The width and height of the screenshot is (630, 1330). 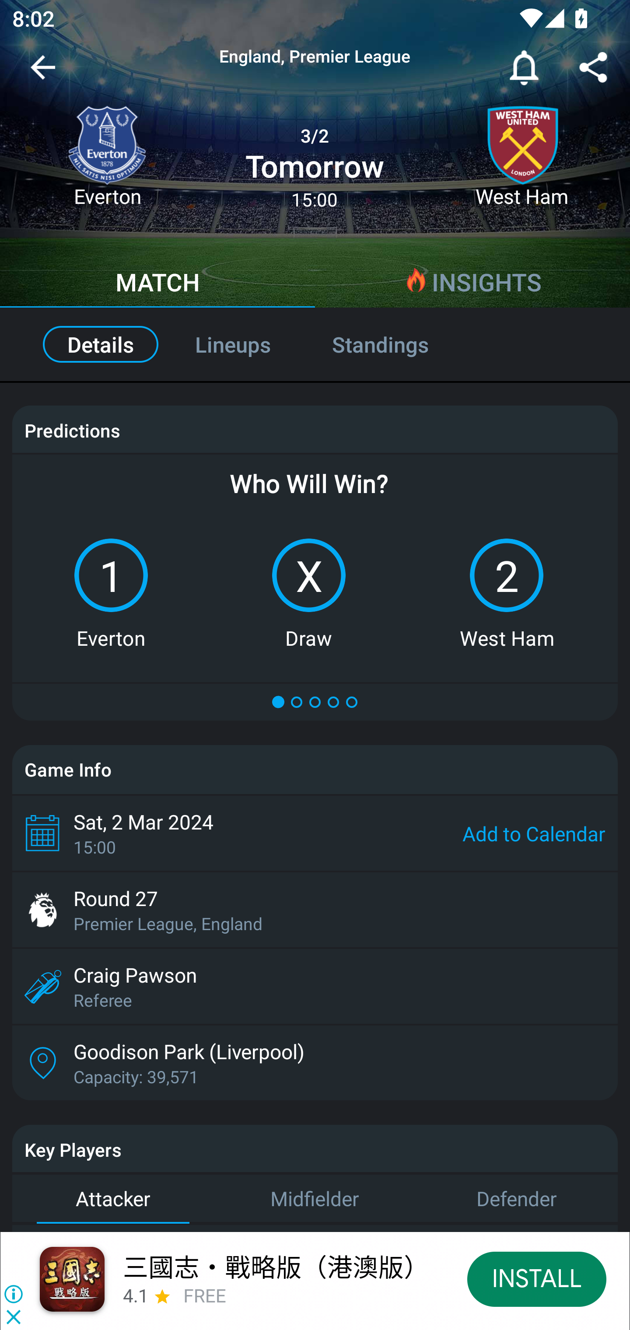 What do you see at coordinates (522, 163) in the screenshot?
I see `West Ham` at bounding box center [522, 163].